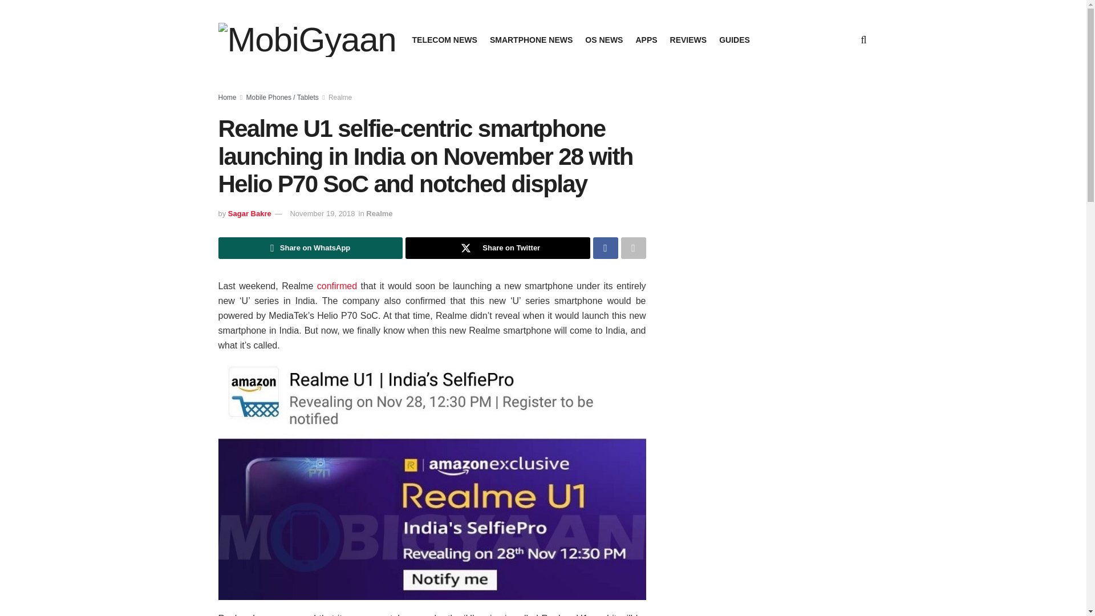  I want to click on TELECOM NEWS, so click(445, 40).